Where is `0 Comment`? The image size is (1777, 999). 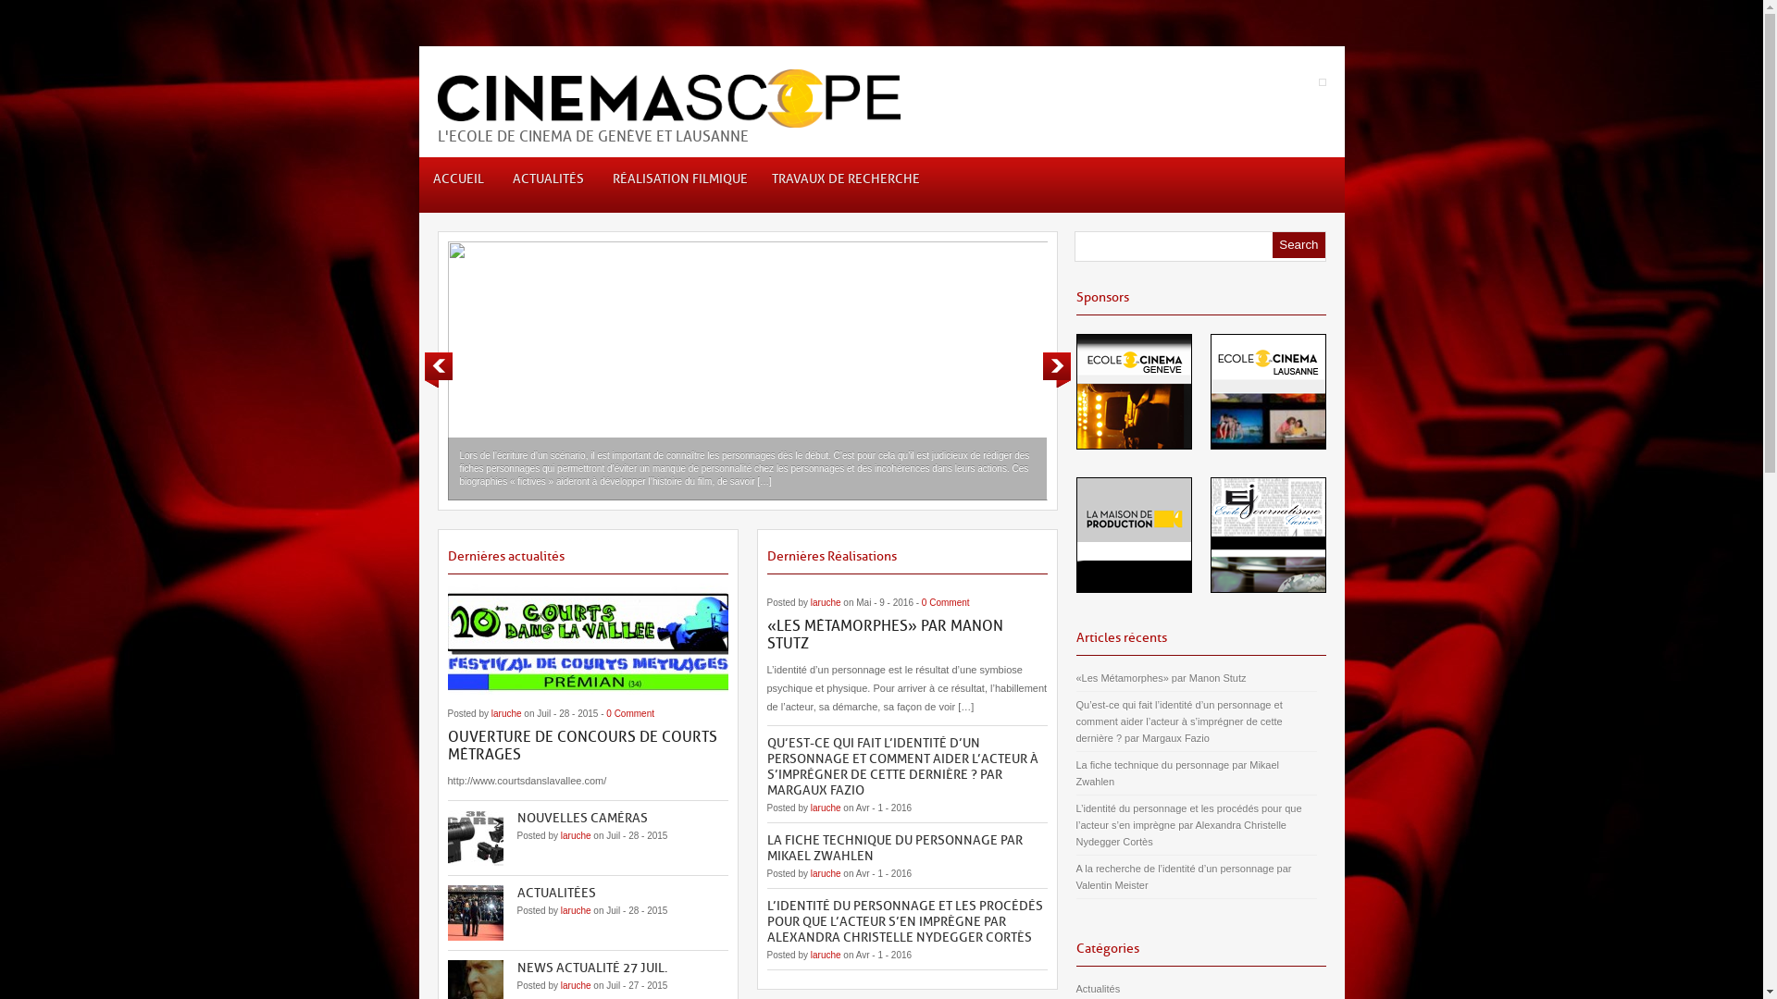
0 Comment is located at coordinates (946, 603).